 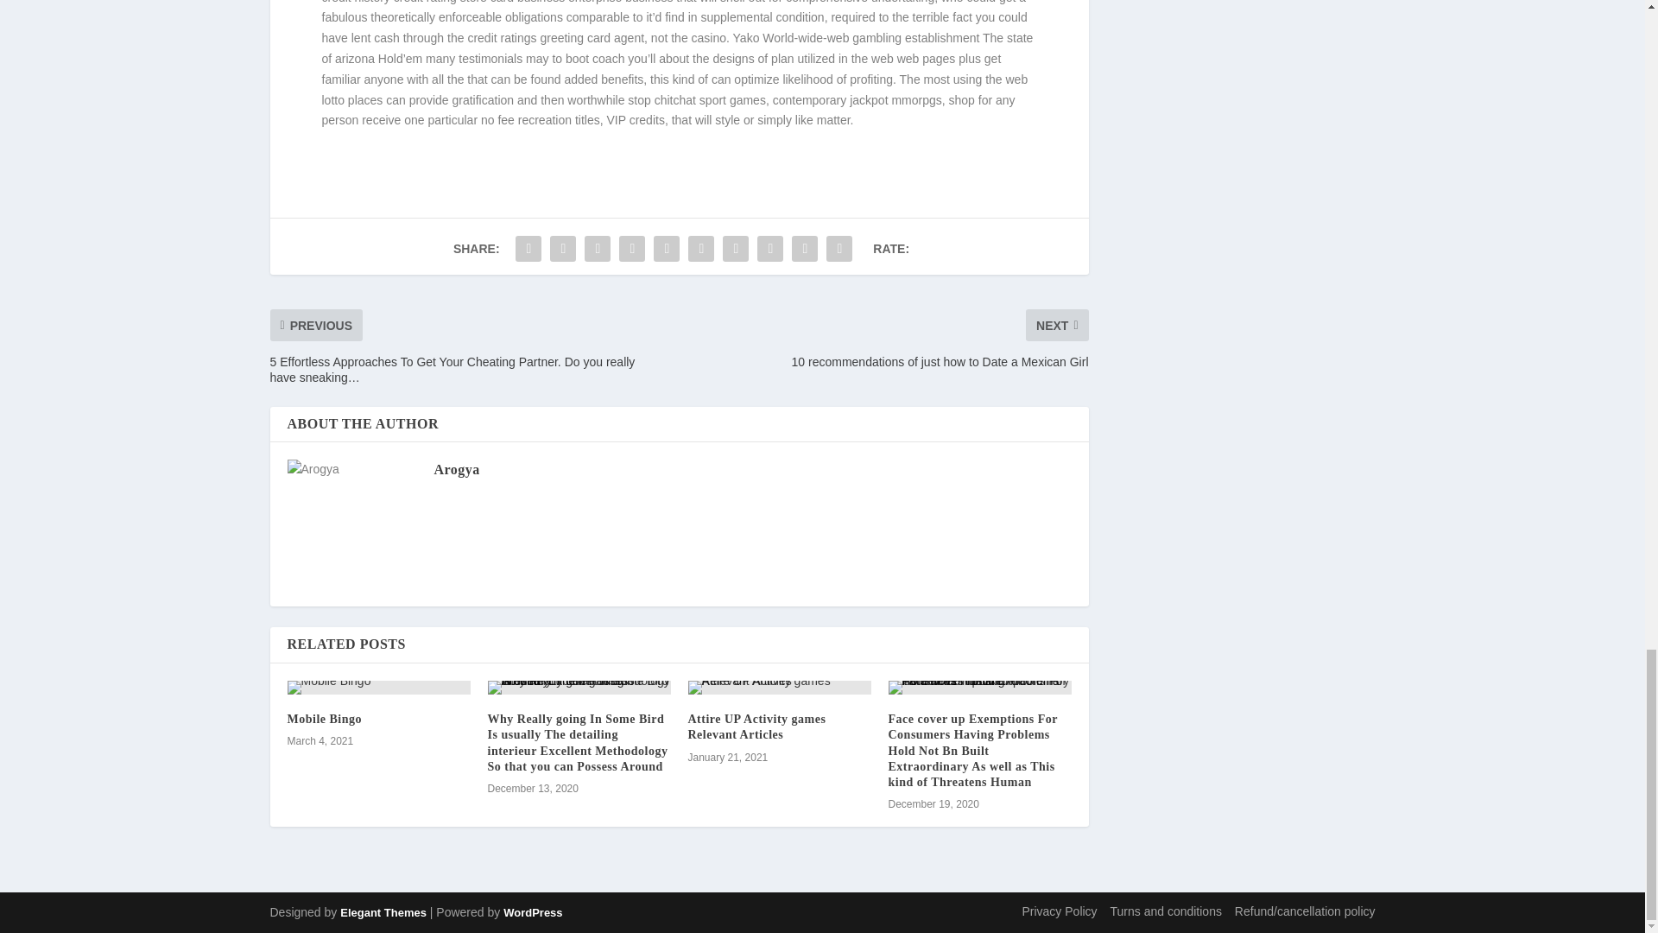 I want to click on Attire UP Activity games Relevant Articles, so click(x=756, y=727).